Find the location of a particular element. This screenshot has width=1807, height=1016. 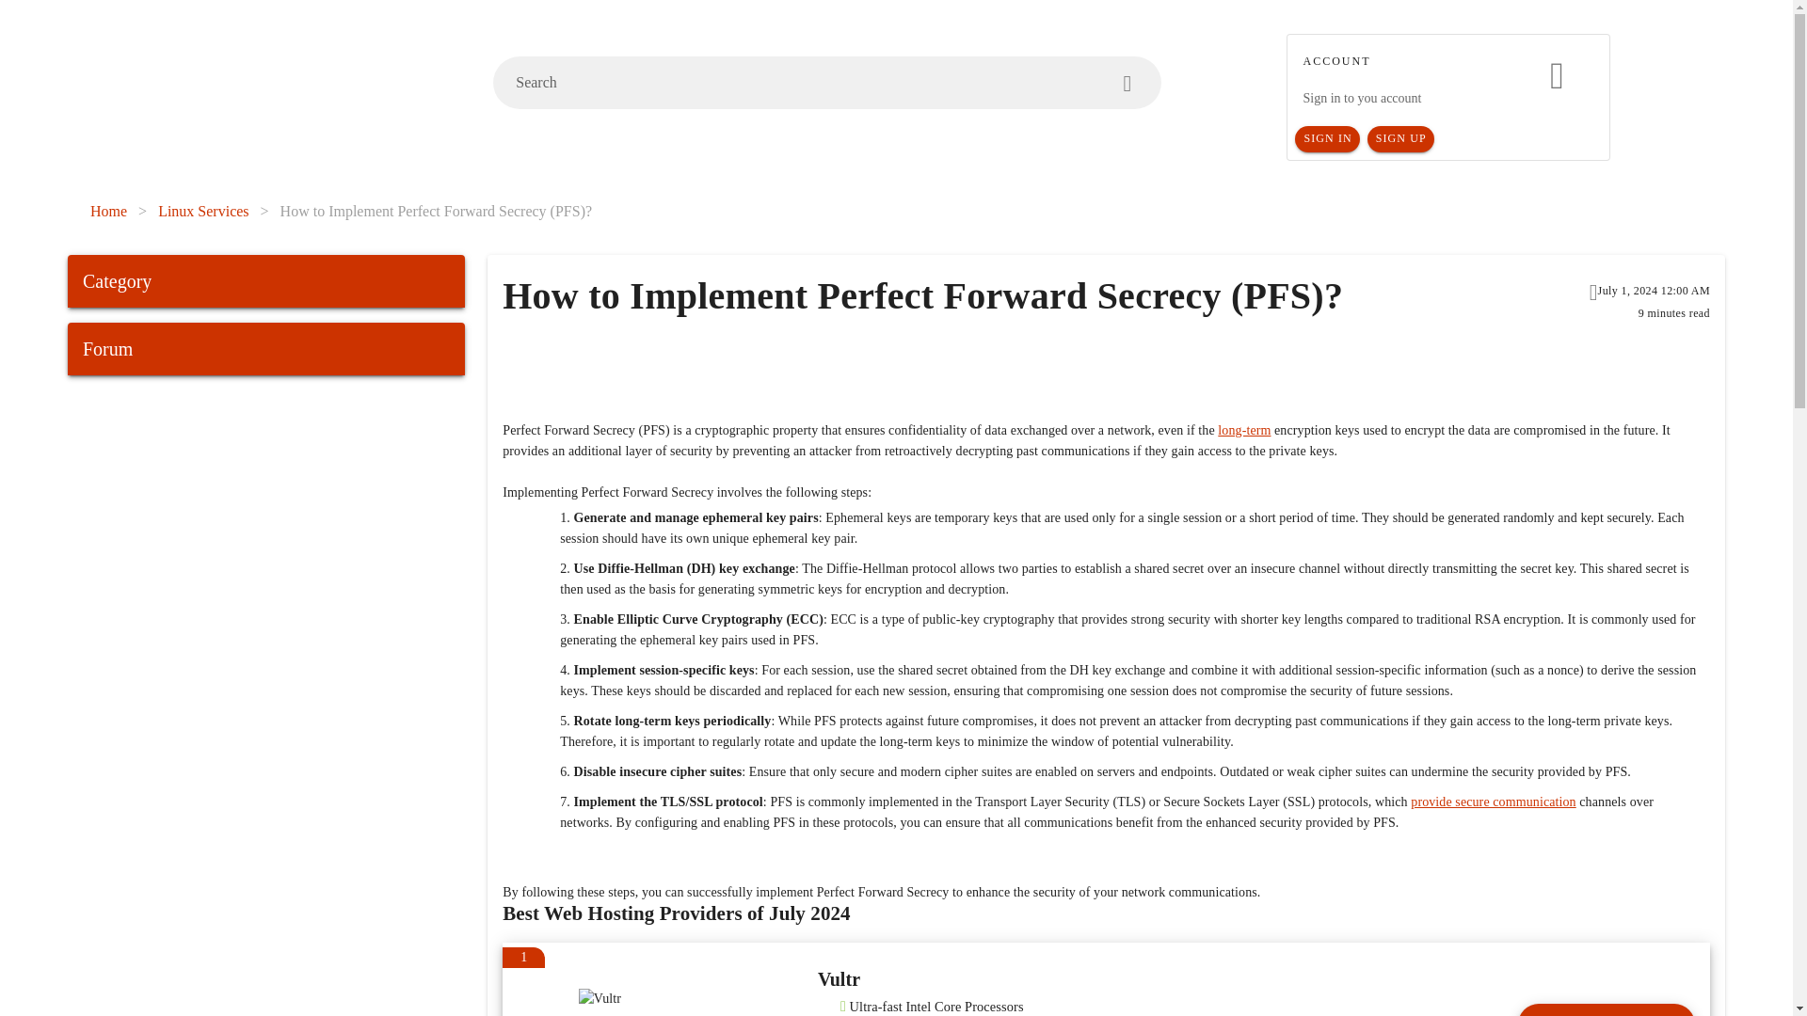

long-term is located at coordinates (1244, 431).